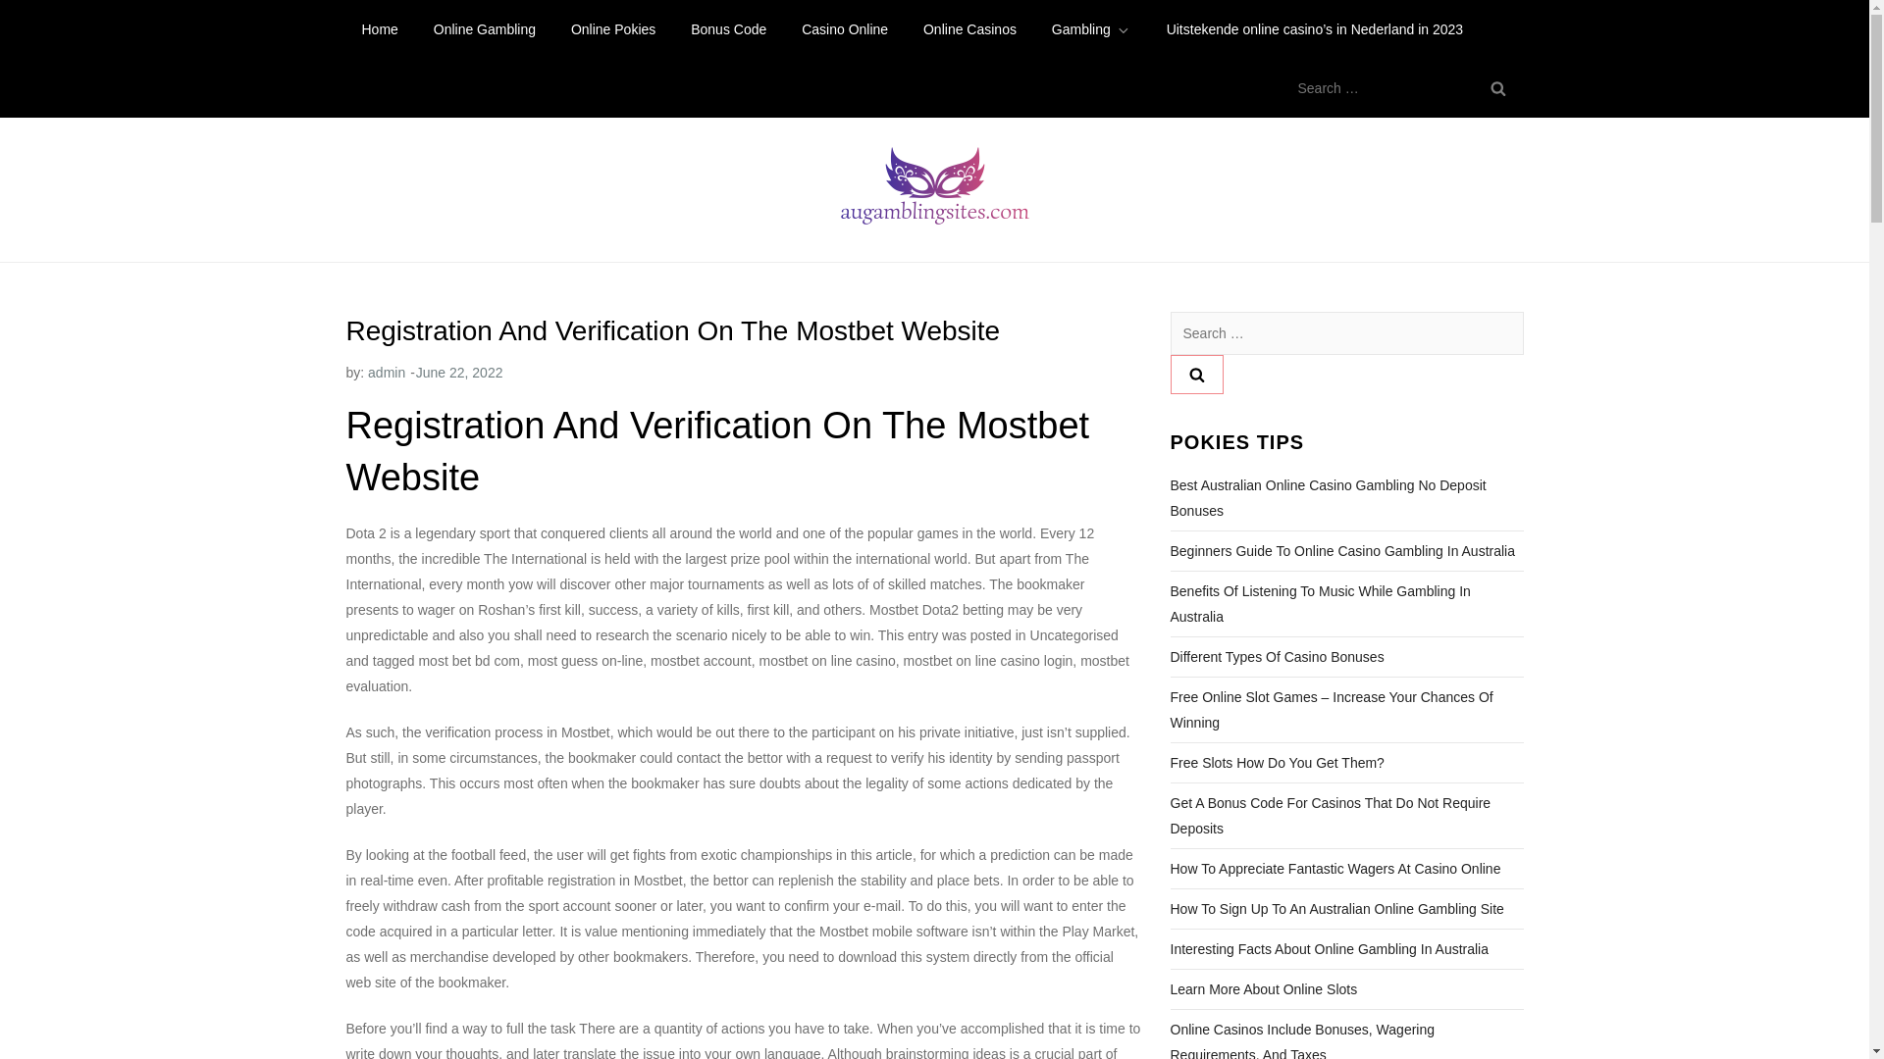  Describe the element at coordinates (1276, 762) in the screenshot. I see `Free Slots How Do You Get Them?` at that location.